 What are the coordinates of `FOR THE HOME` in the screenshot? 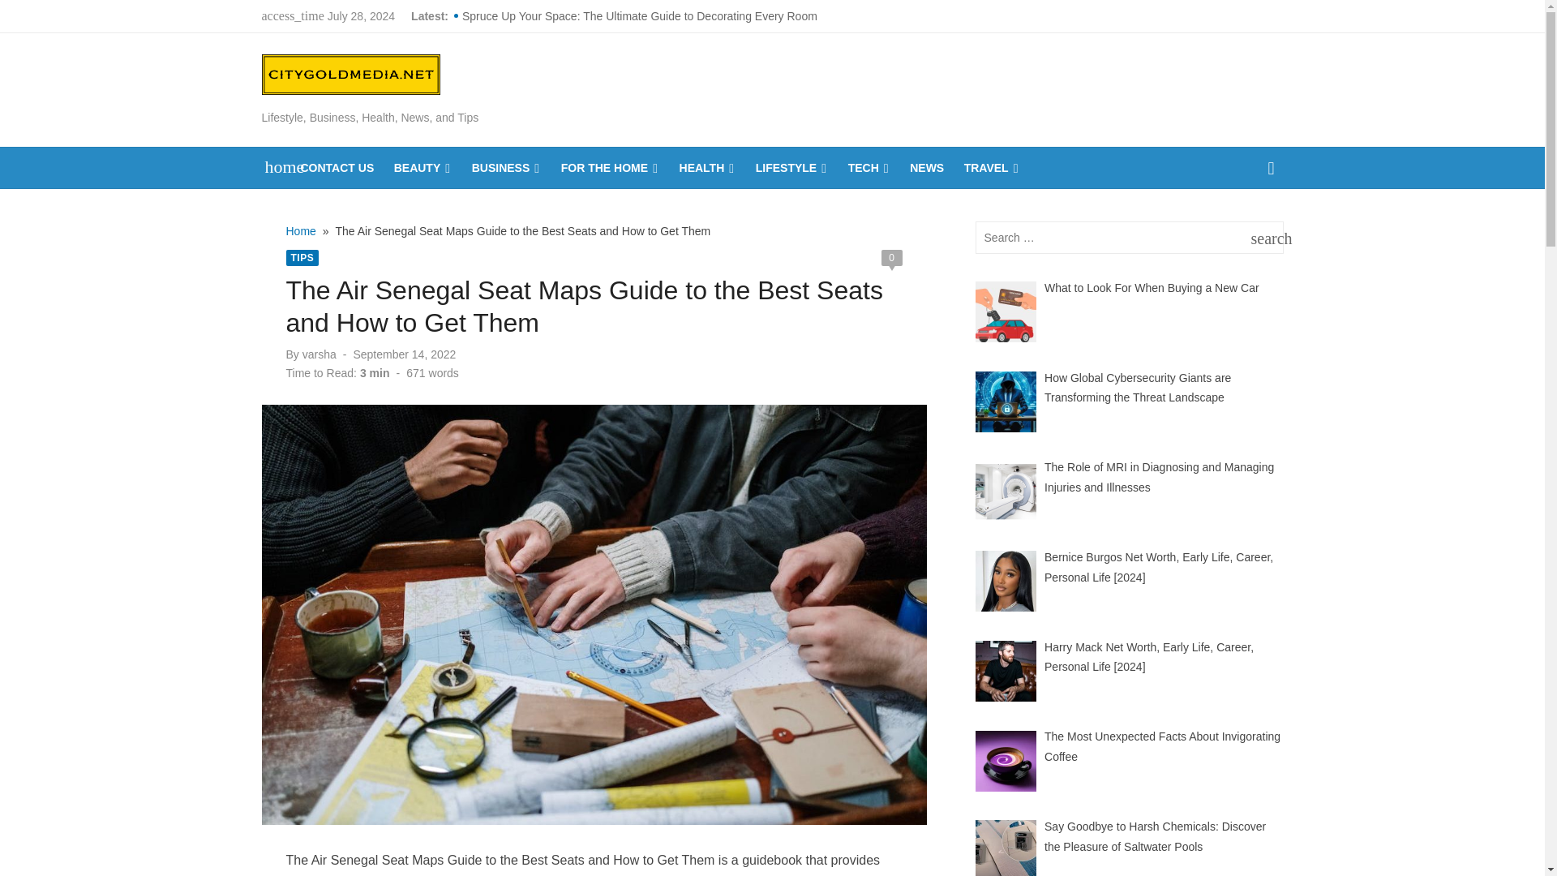 It's located at (610, 168).